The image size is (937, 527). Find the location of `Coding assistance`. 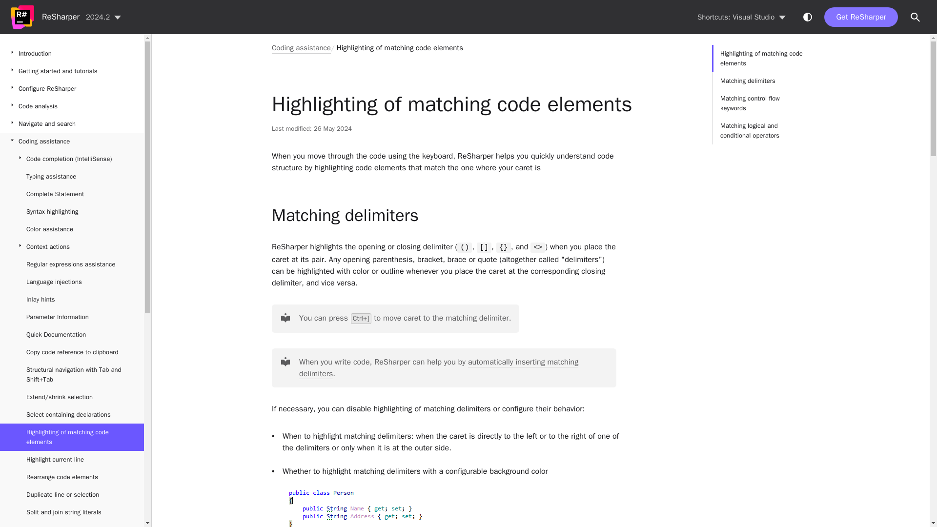

Coding assistance is located at coordinates (72, 142).